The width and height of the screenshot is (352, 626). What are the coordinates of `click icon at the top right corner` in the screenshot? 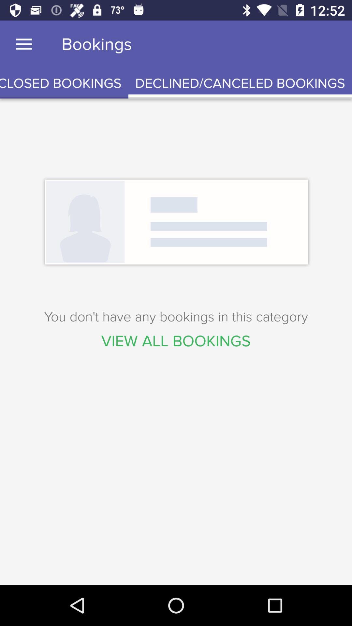 It's located at (240, 83).